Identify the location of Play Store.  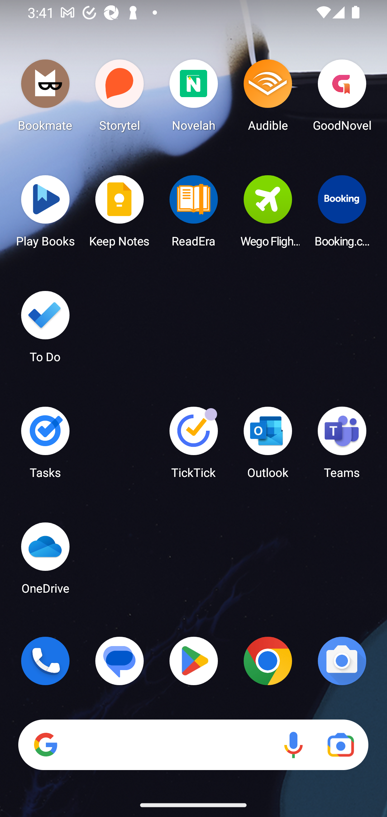
(193, 661).